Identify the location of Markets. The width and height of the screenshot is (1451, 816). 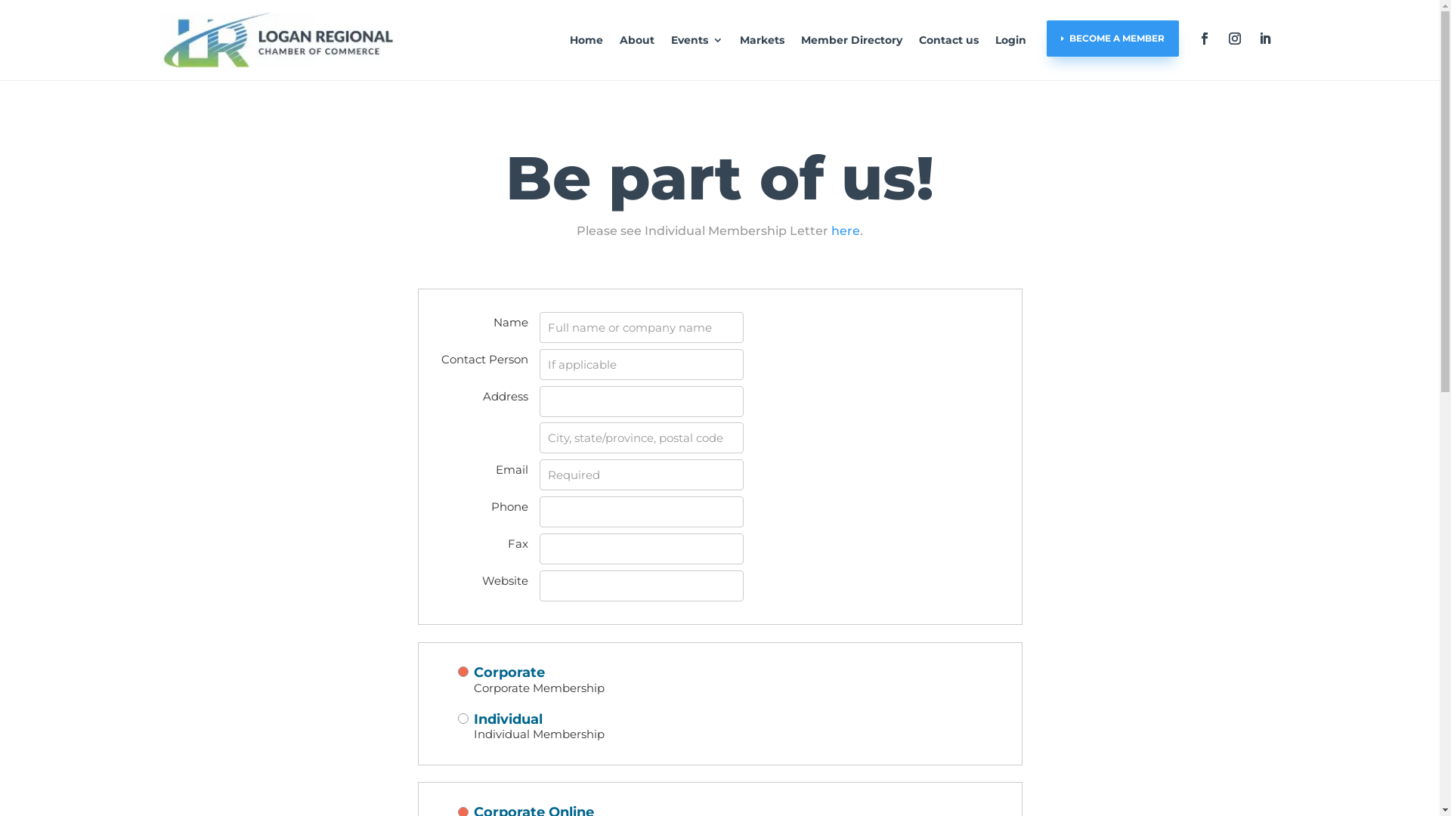
(762, 40).